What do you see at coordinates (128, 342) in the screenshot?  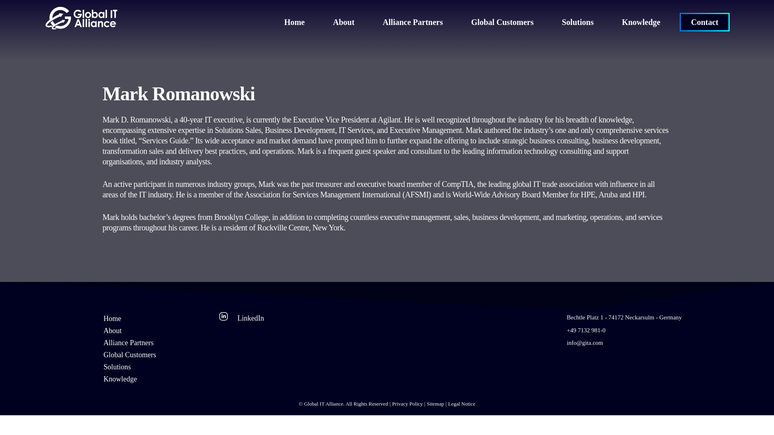 I see `Alliance Partners` at bounding box center [128, 342].